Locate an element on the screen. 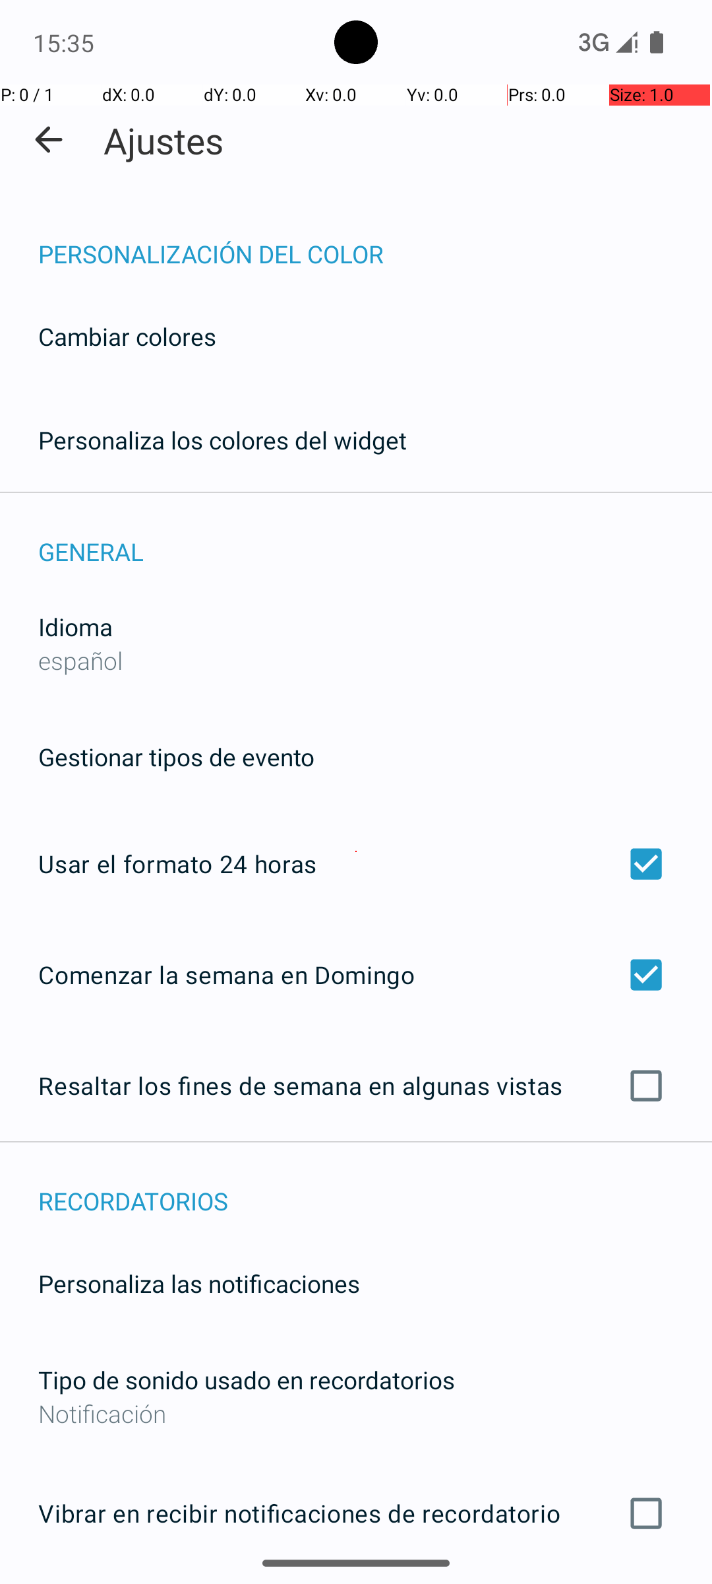 Image resolution: width=712 pixels, height=1584 pixels. Resaltar los fines de semana en algunas vistas is located at coordinates (356, 1086).